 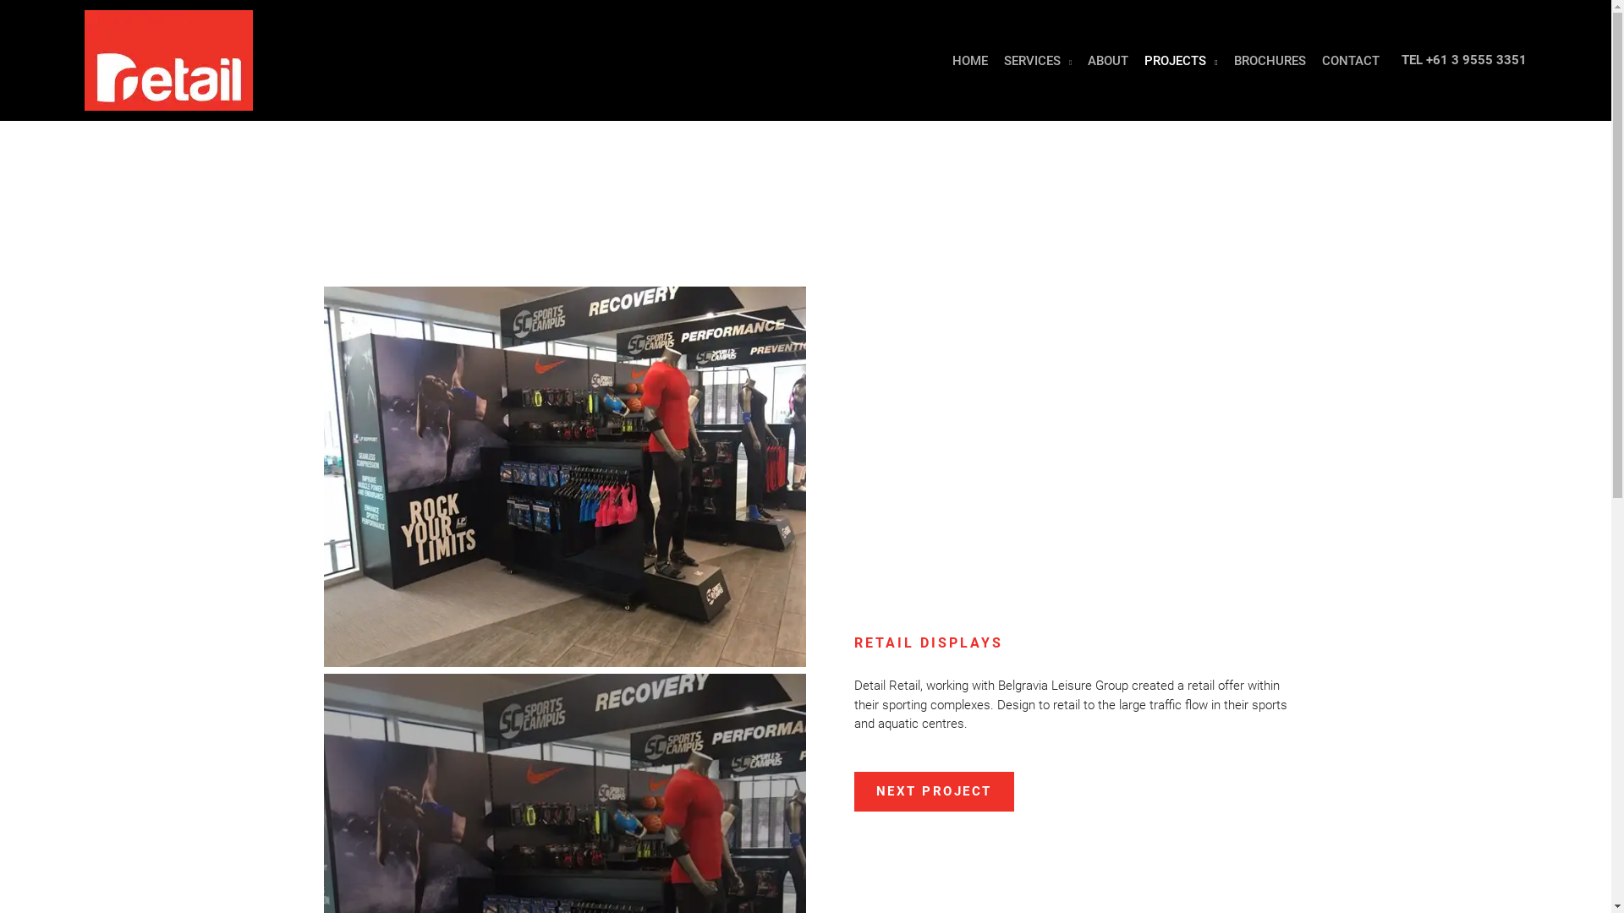 I want to click on ABOUT, so click(x=1100, y=61).